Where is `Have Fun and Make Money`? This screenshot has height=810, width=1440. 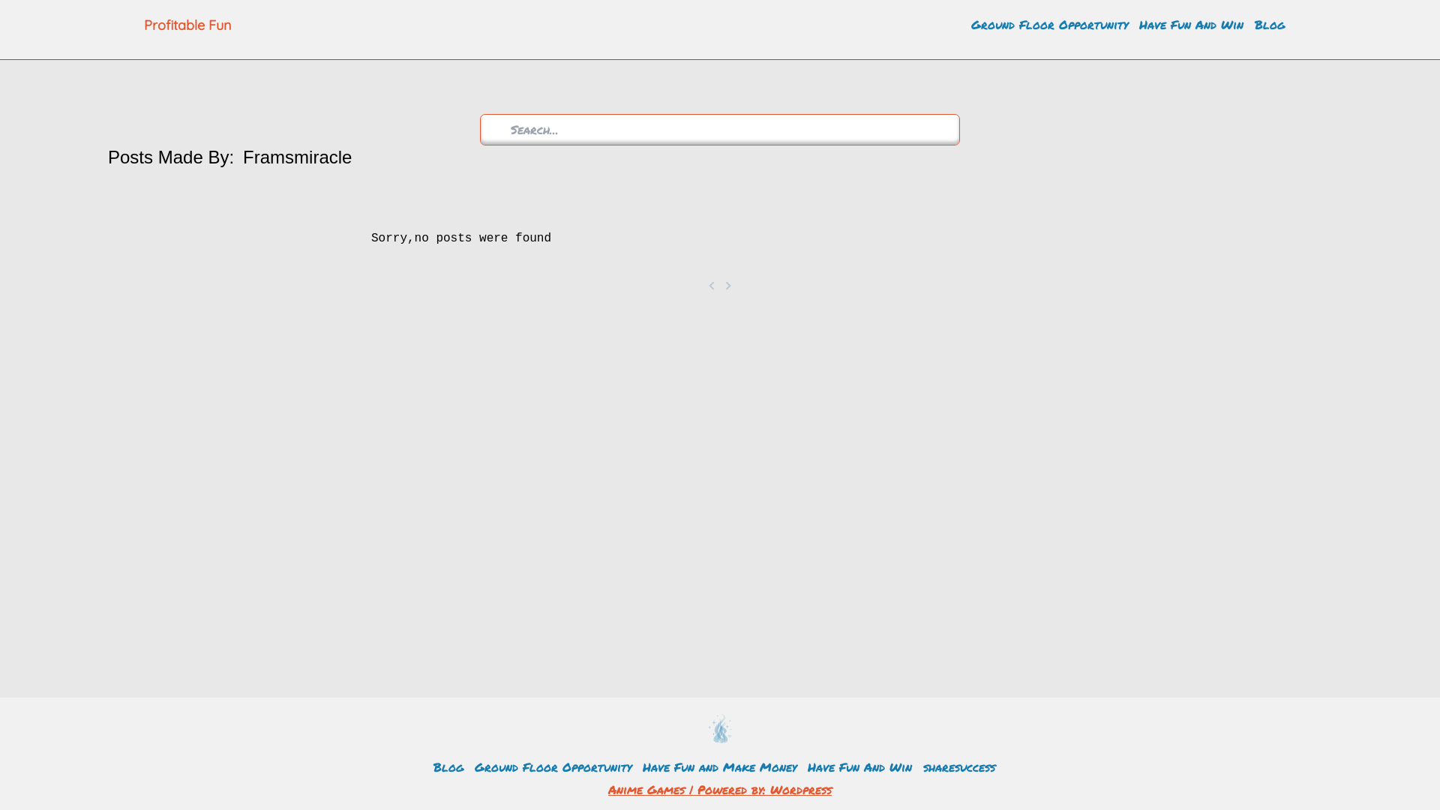
Have Fun and Make Money is located at coordinates (720, 766).